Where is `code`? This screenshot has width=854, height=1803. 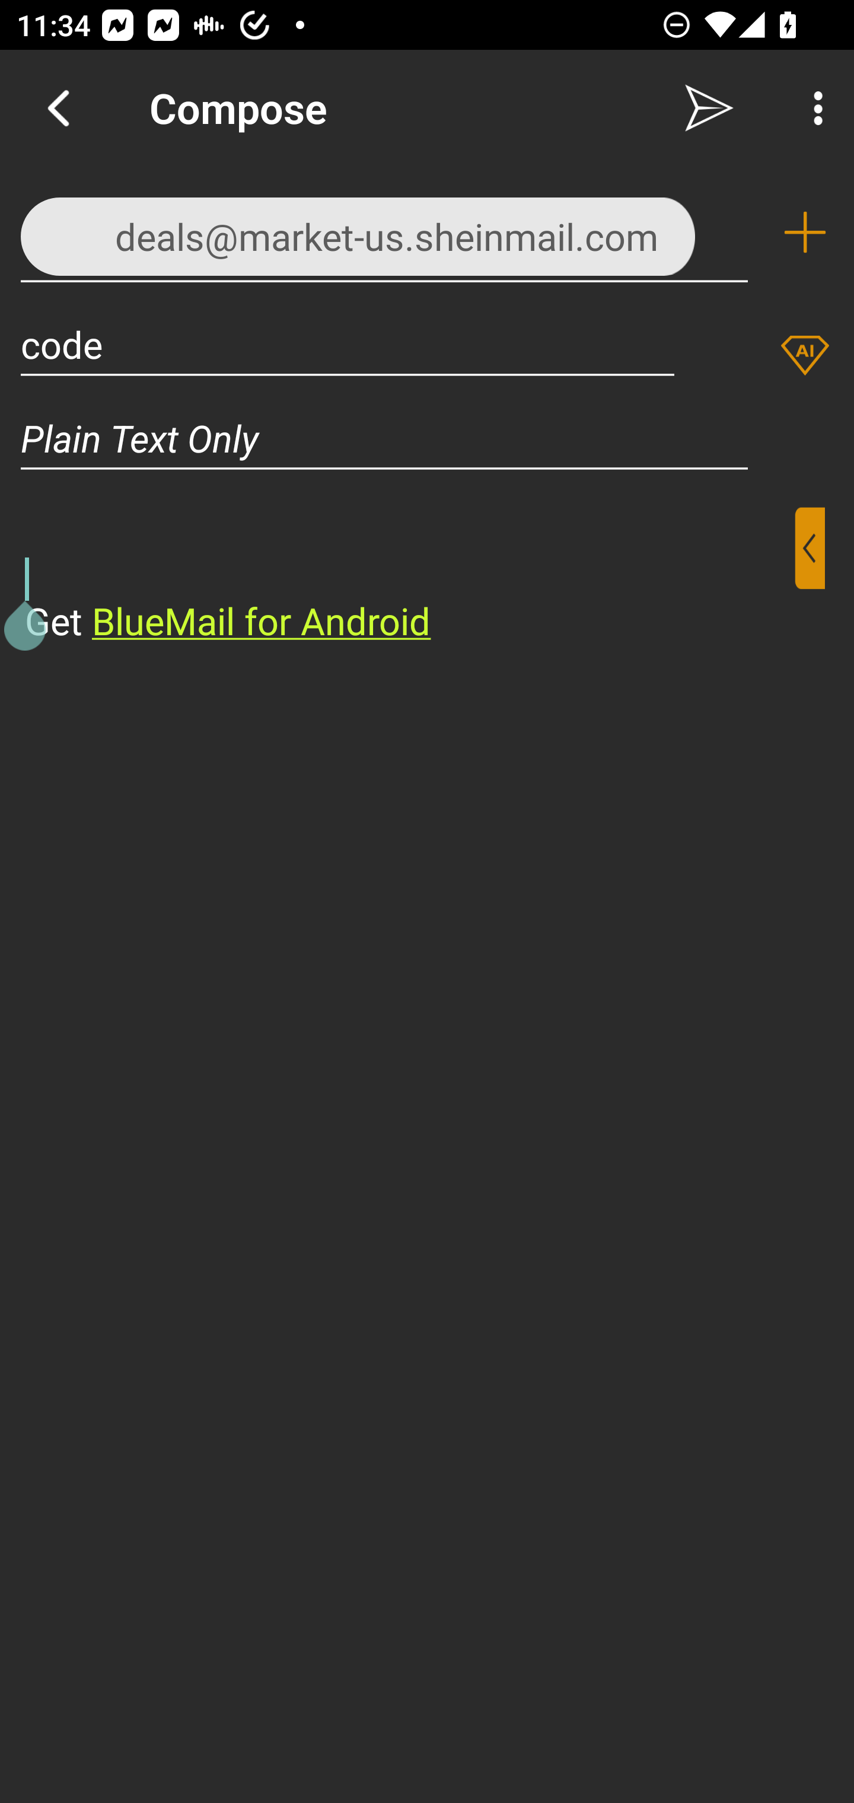
code is located at coordinates (348, 344).